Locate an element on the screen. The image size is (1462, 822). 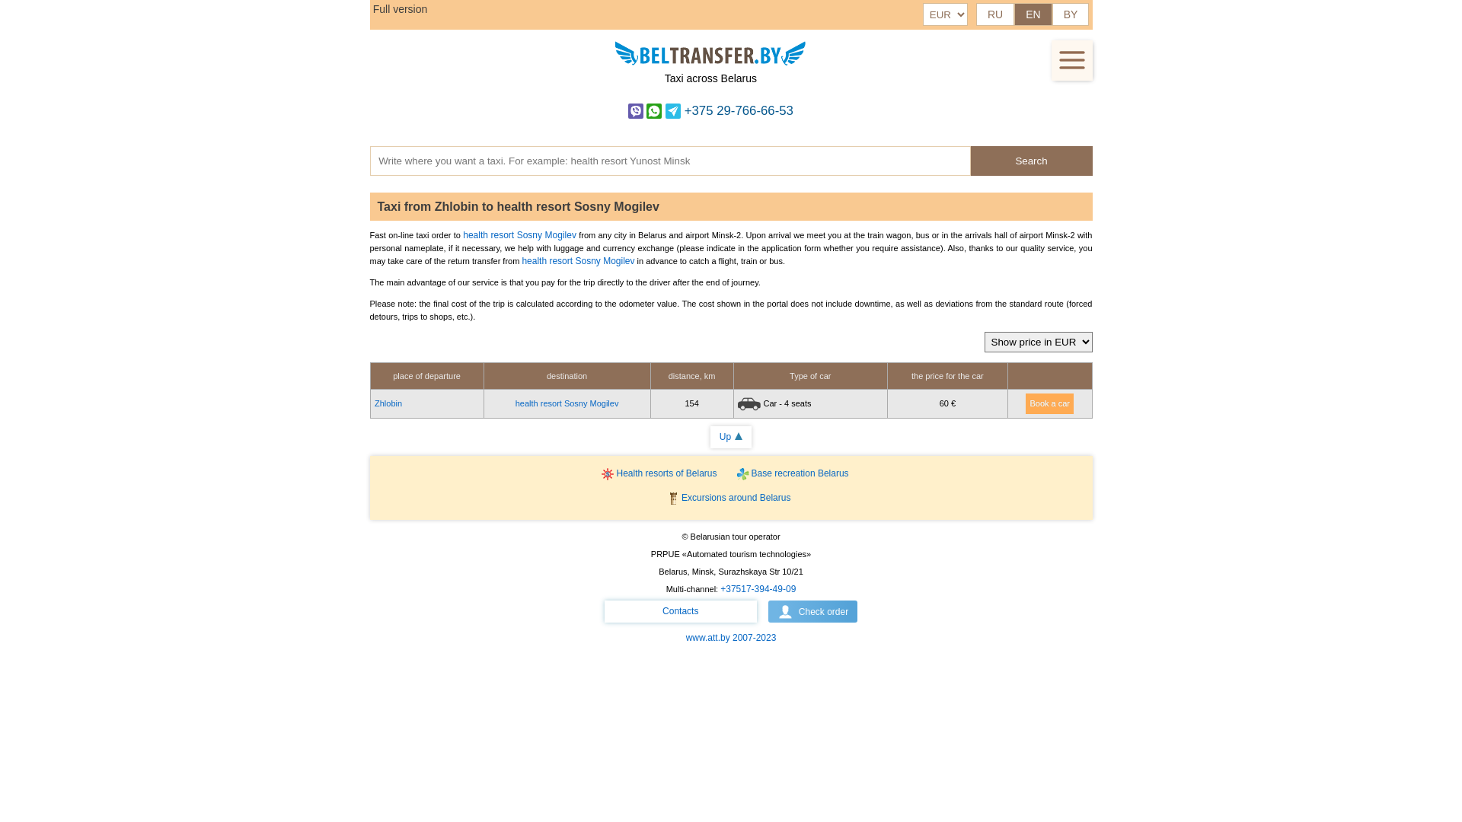
Zhlobin is located at coordinates (388, 403).